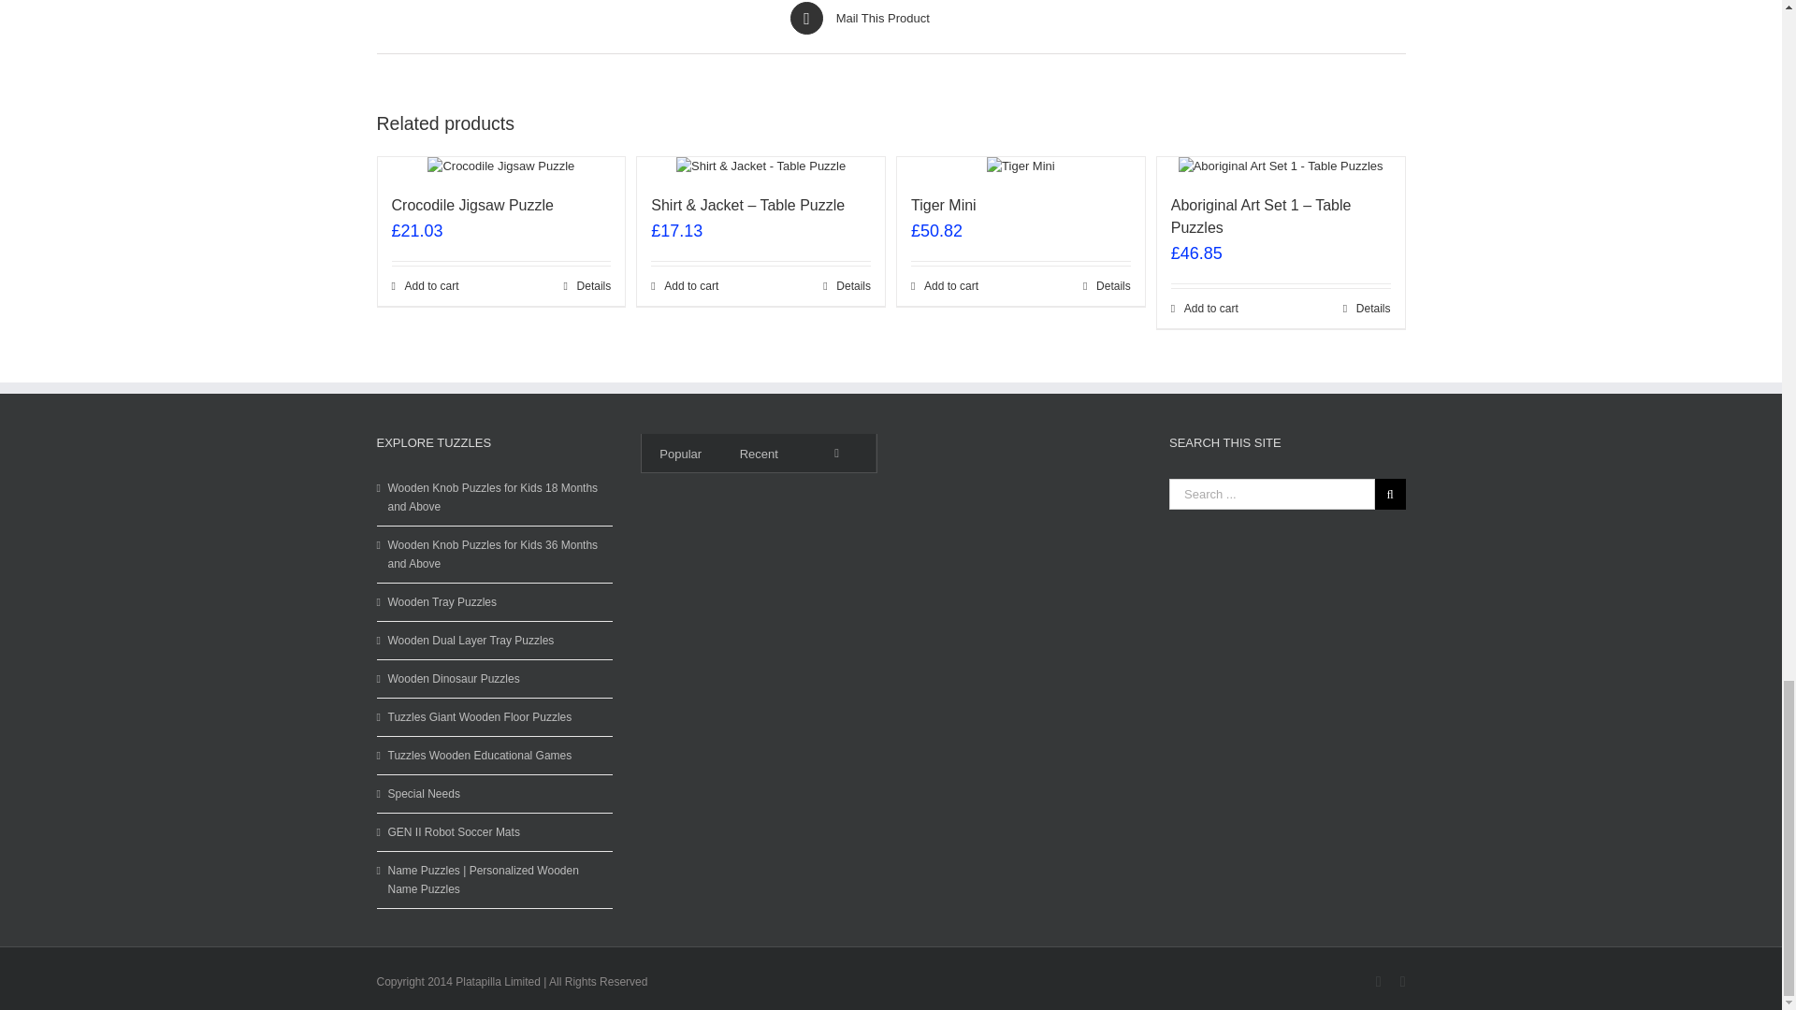 The image size is (1796, 1010). I want to click on Details, so click(1107, 286).